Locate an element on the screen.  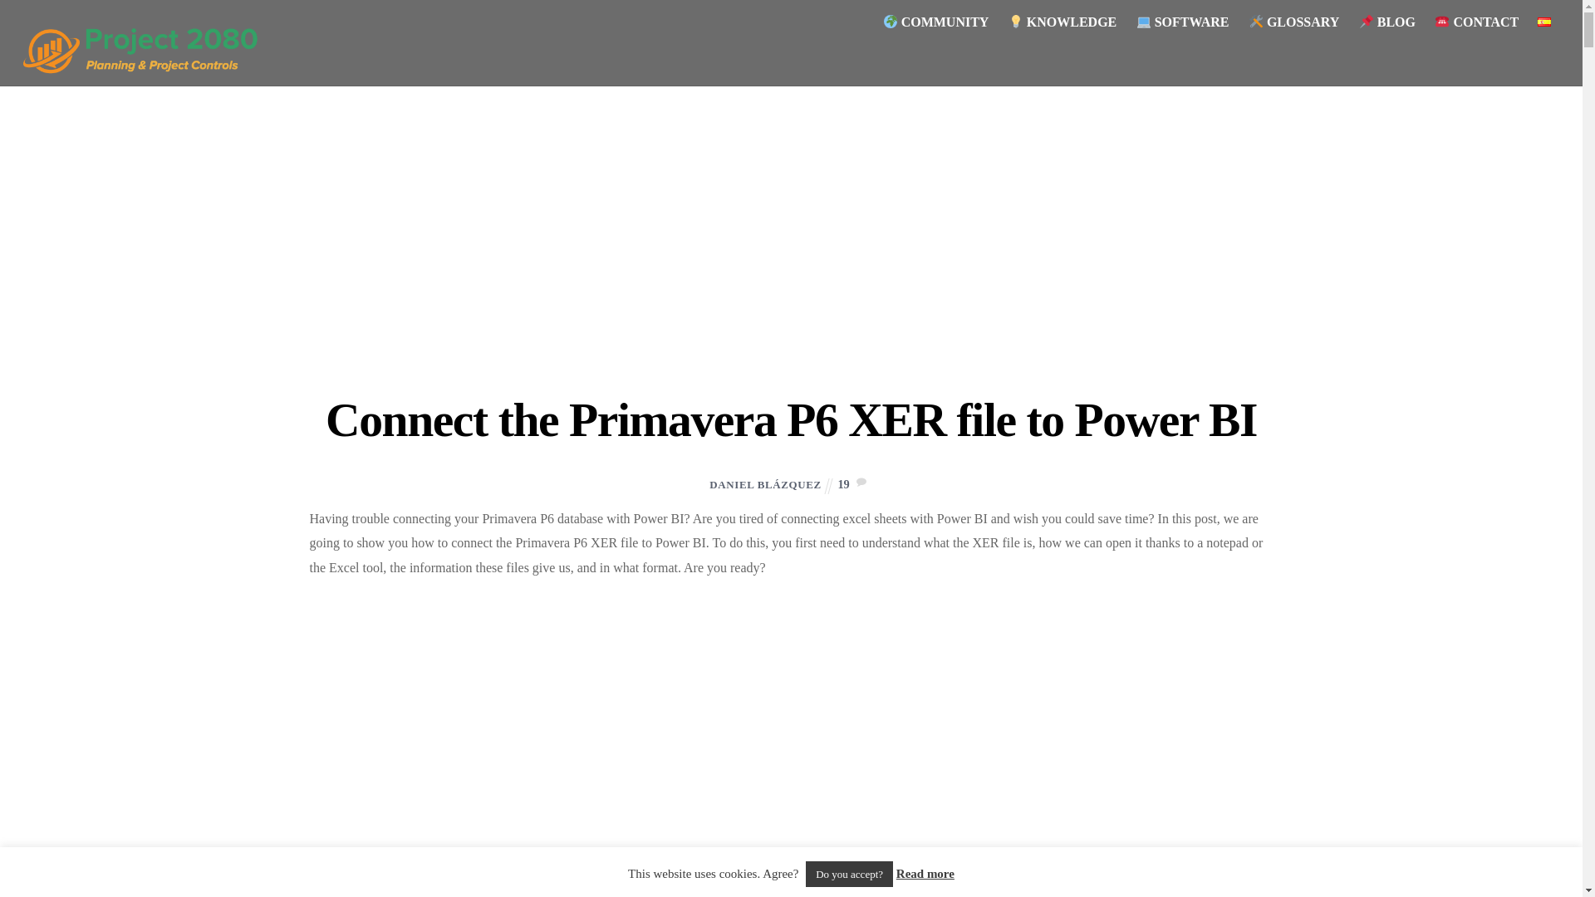
Project 2080 is located at coordinates (148, 45).